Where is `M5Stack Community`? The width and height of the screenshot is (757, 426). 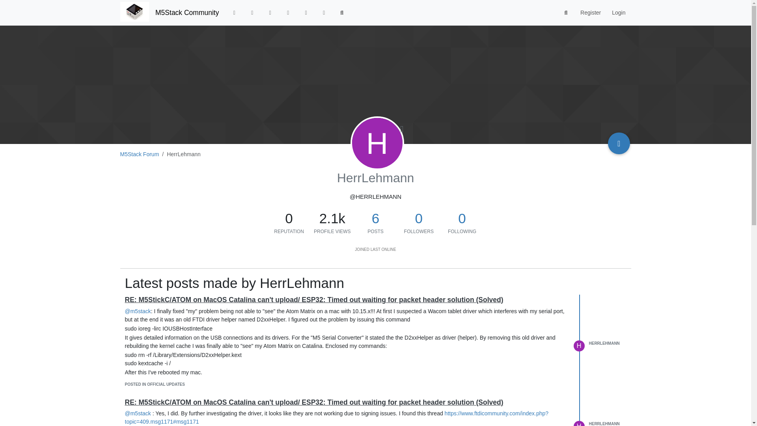
M5Stack Community is located at coordinates (187, 13).